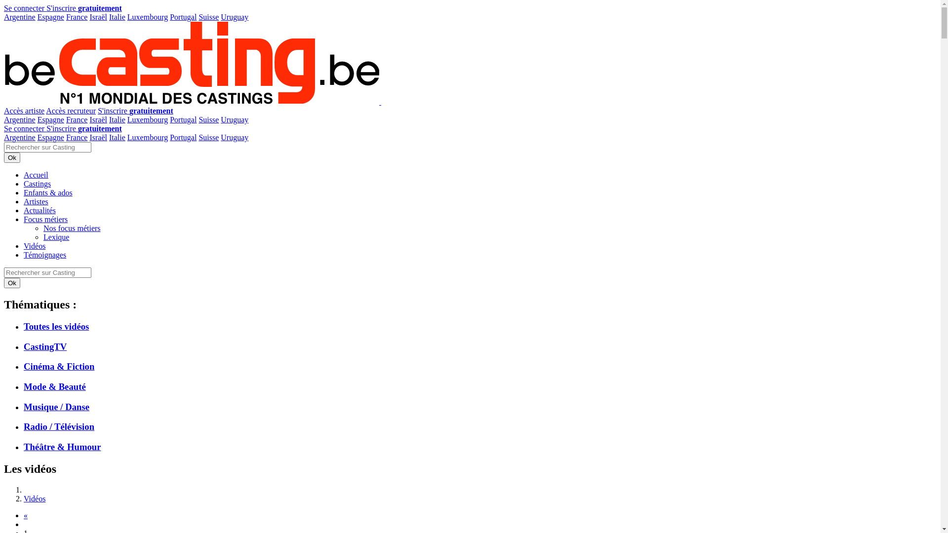 The width and height of the screenshot is (948, 533). I want to click on Enfants & ados, so click(48, 192).